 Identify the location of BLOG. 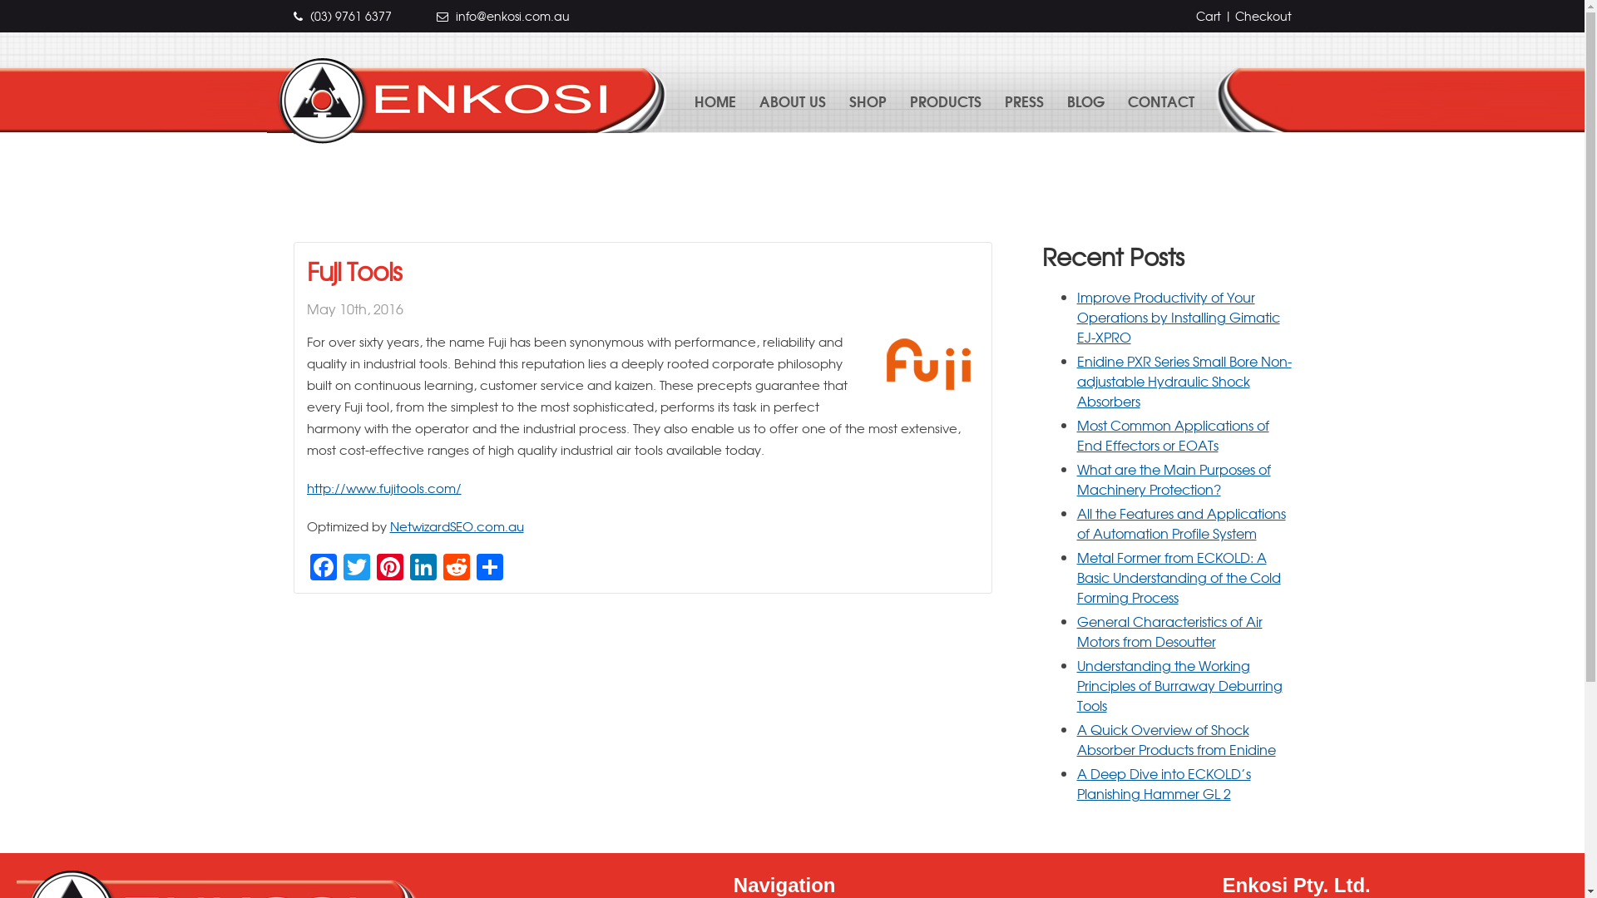
(1086, 101).